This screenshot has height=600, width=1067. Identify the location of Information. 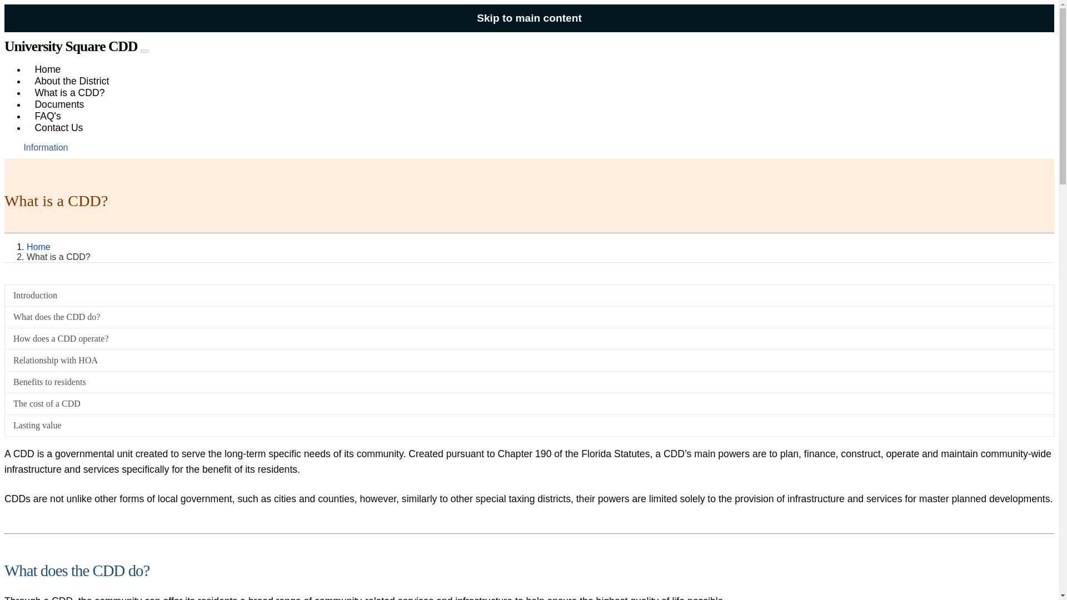
(46, 148).